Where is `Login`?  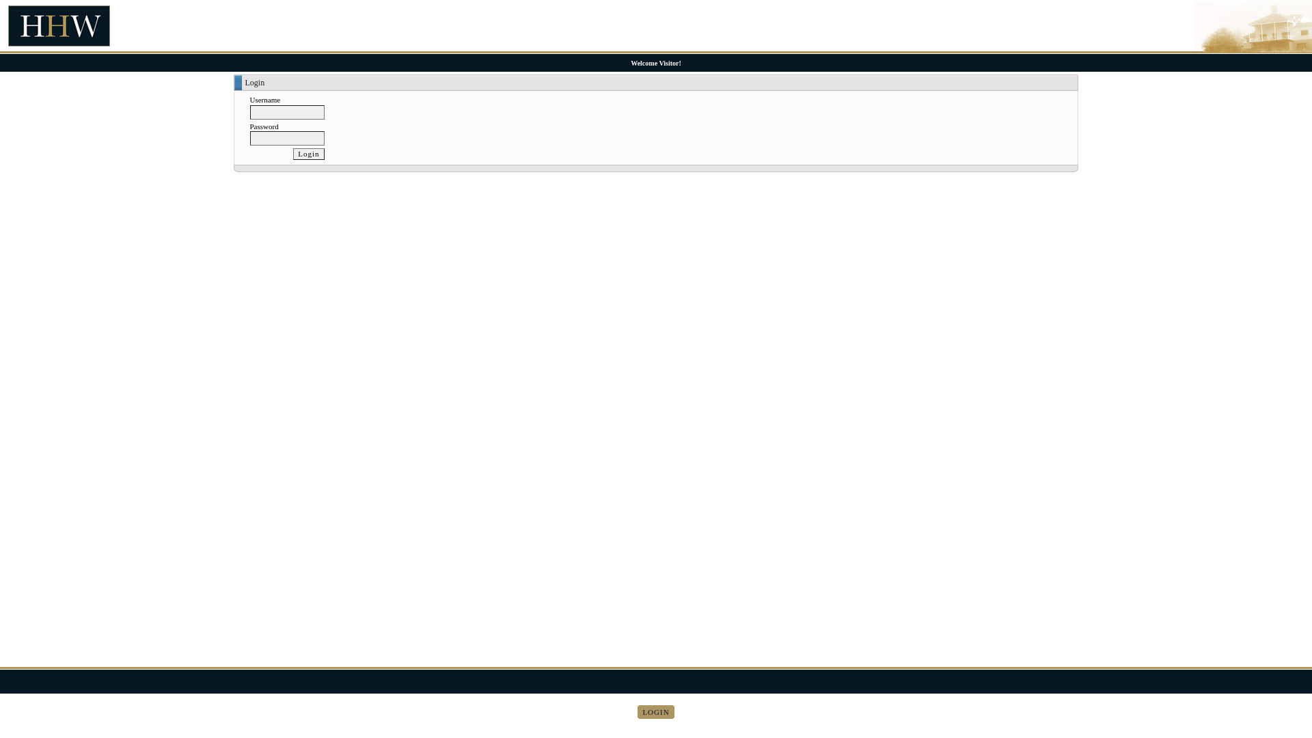
Login is located at coordinates (309, 154).